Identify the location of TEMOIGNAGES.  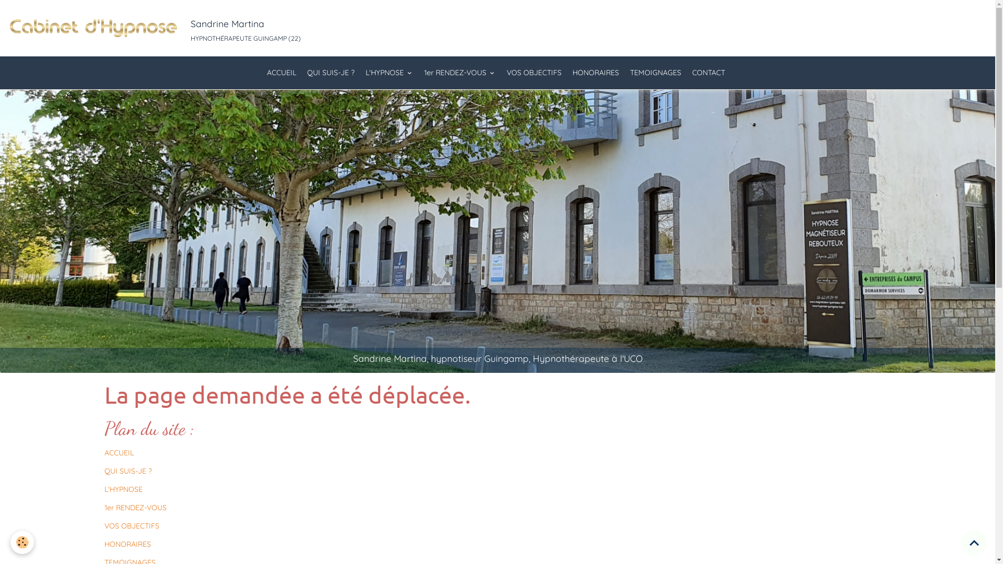
(655, 73).